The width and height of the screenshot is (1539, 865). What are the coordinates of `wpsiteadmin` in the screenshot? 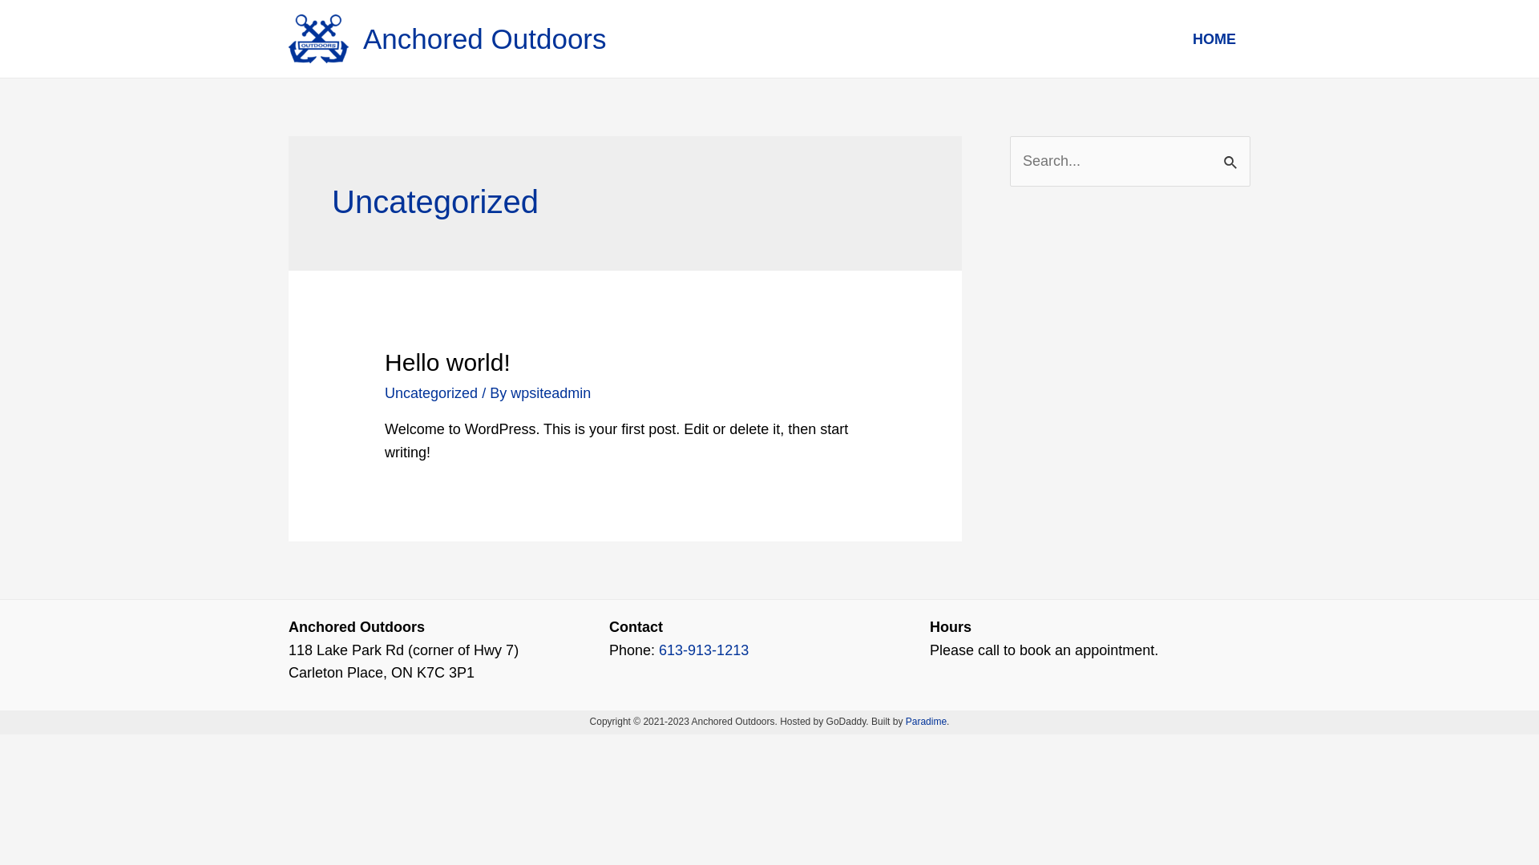 It's located at (551, 393).